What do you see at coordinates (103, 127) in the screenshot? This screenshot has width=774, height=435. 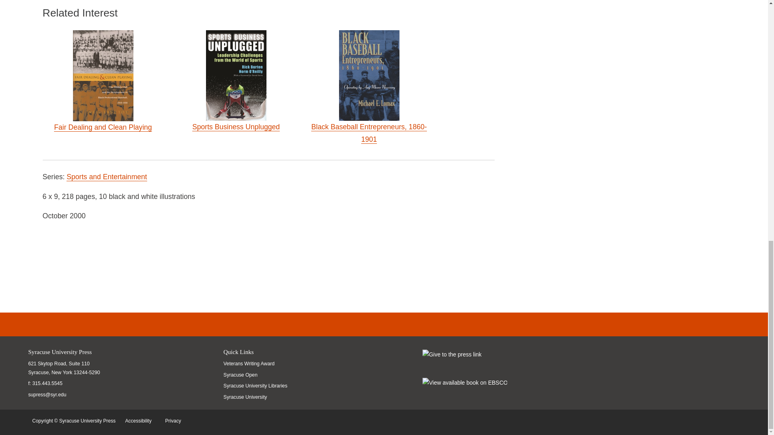 I see `Fair Dealing and Clean Playing` at bounding box center [103, 127].